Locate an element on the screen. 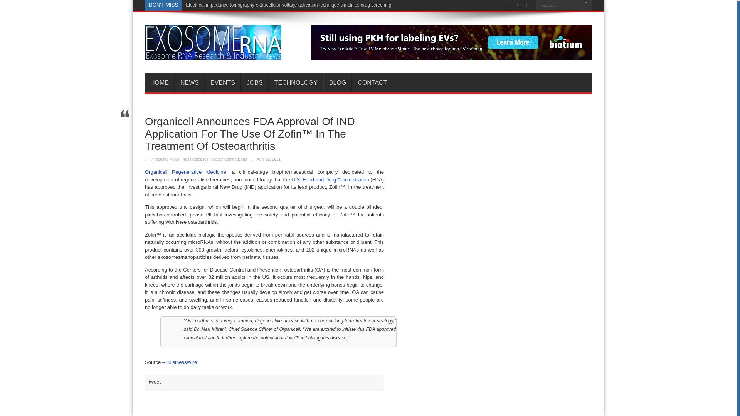 The image size is (740, 416). JOBS is located at coordinates (254, 82).